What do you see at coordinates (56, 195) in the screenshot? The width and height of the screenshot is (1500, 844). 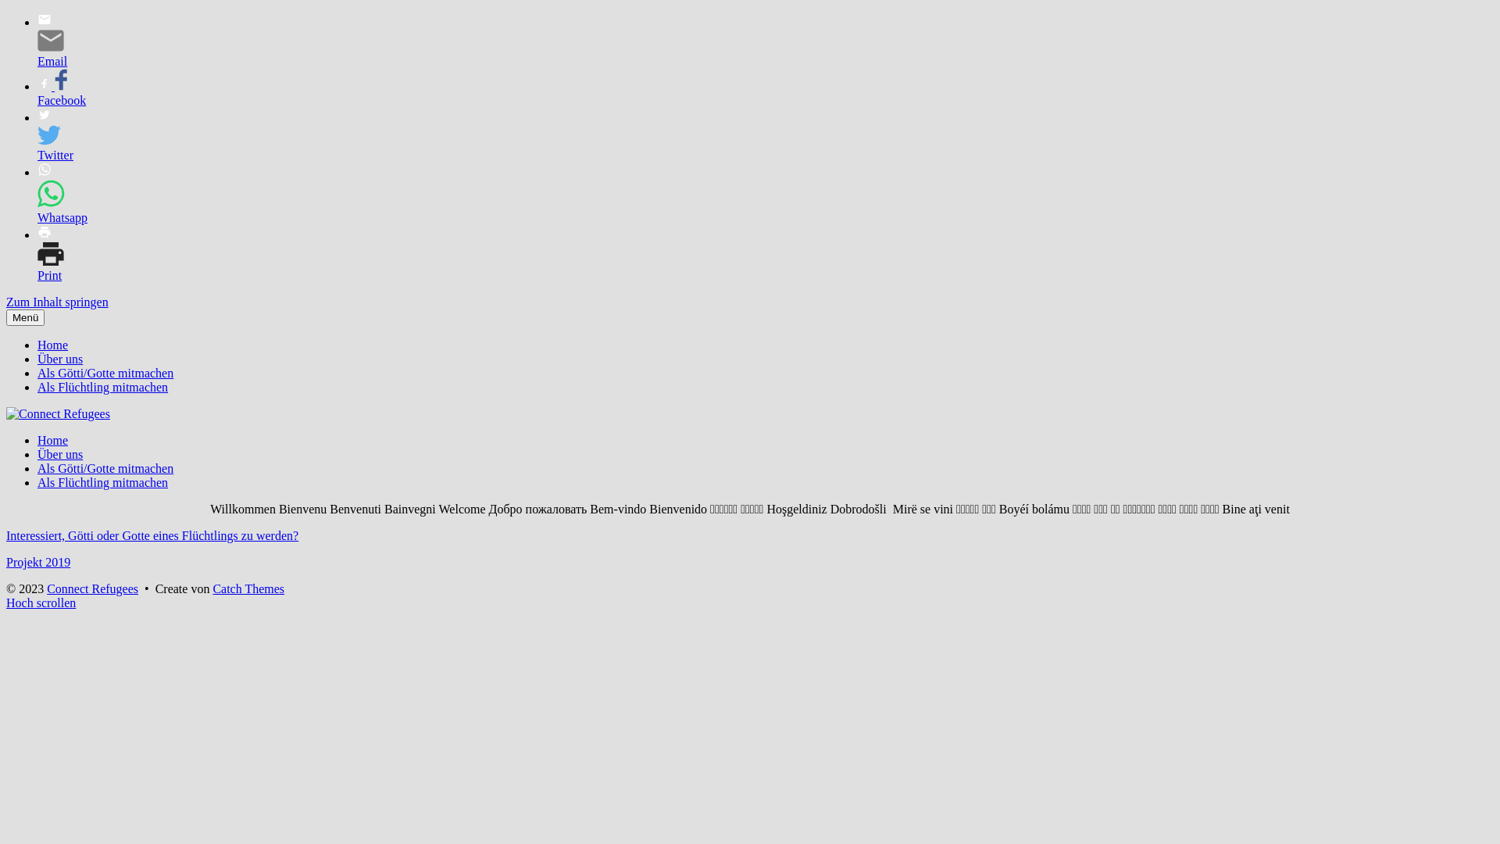 I see `Whatsapp` at bounding box center [56, 195].